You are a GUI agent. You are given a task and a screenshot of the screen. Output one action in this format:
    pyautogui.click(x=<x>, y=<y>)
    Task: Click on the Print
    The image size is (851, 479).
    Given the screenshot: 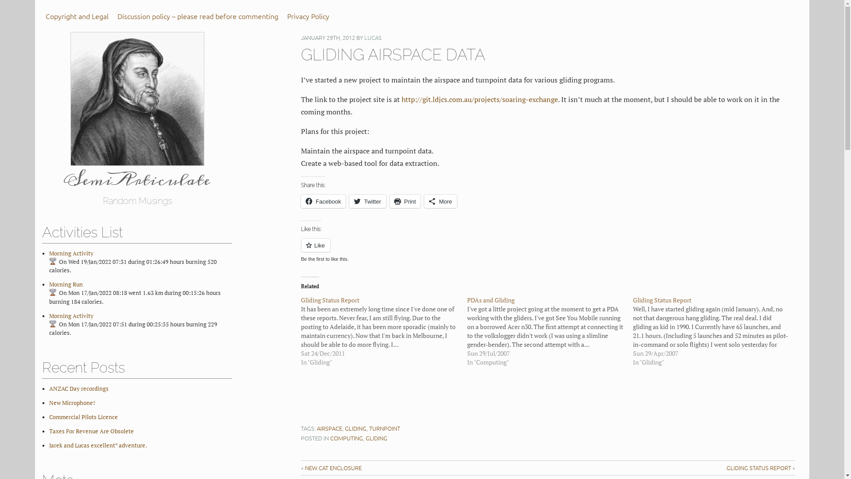 What is the action you would take?
    pyautogui.click(x=405, y=201)
    